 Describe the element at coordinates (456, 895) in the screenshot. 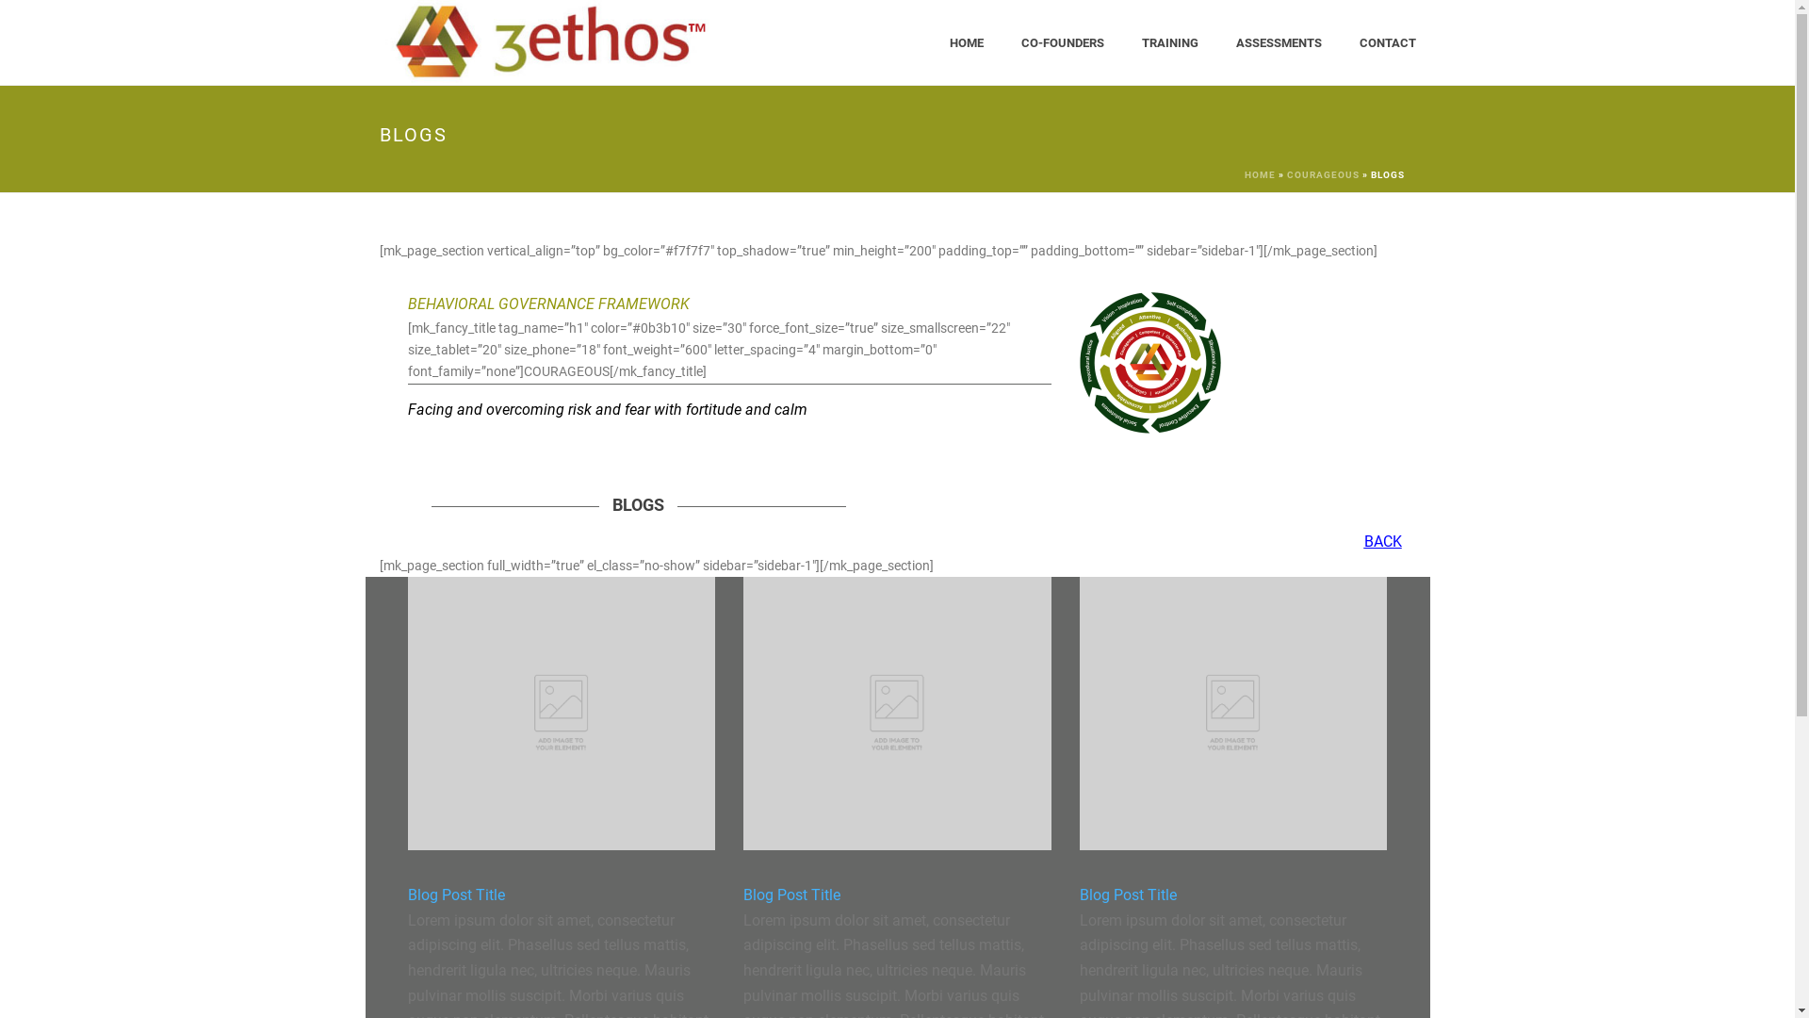

I see `Blog Post Title` at that location.